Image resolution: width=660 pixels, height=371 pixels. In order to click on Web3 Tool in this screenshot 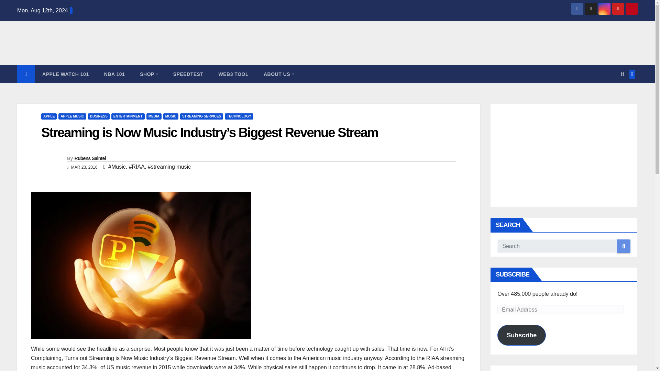, I will do `click(233, 74)`.